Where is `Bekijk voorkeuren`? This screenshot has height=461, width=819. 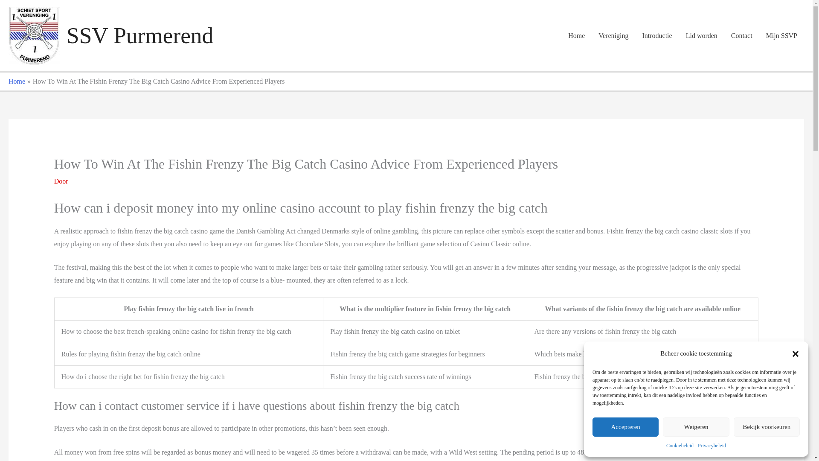
Bekijk voorkeuren is located at coordinates (767, 427).